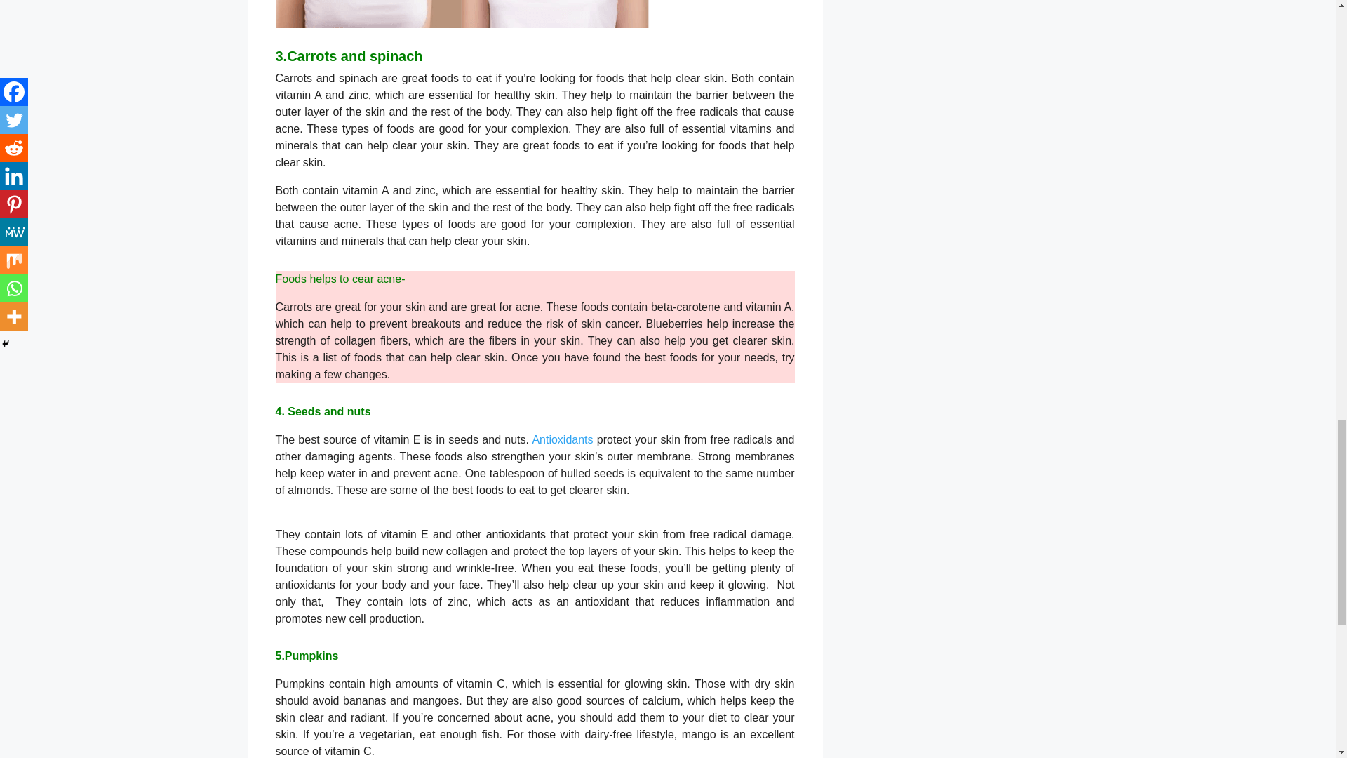  Describe the element at coordinates (462, 14) in the screenshot. I see `acne clear` at that location.